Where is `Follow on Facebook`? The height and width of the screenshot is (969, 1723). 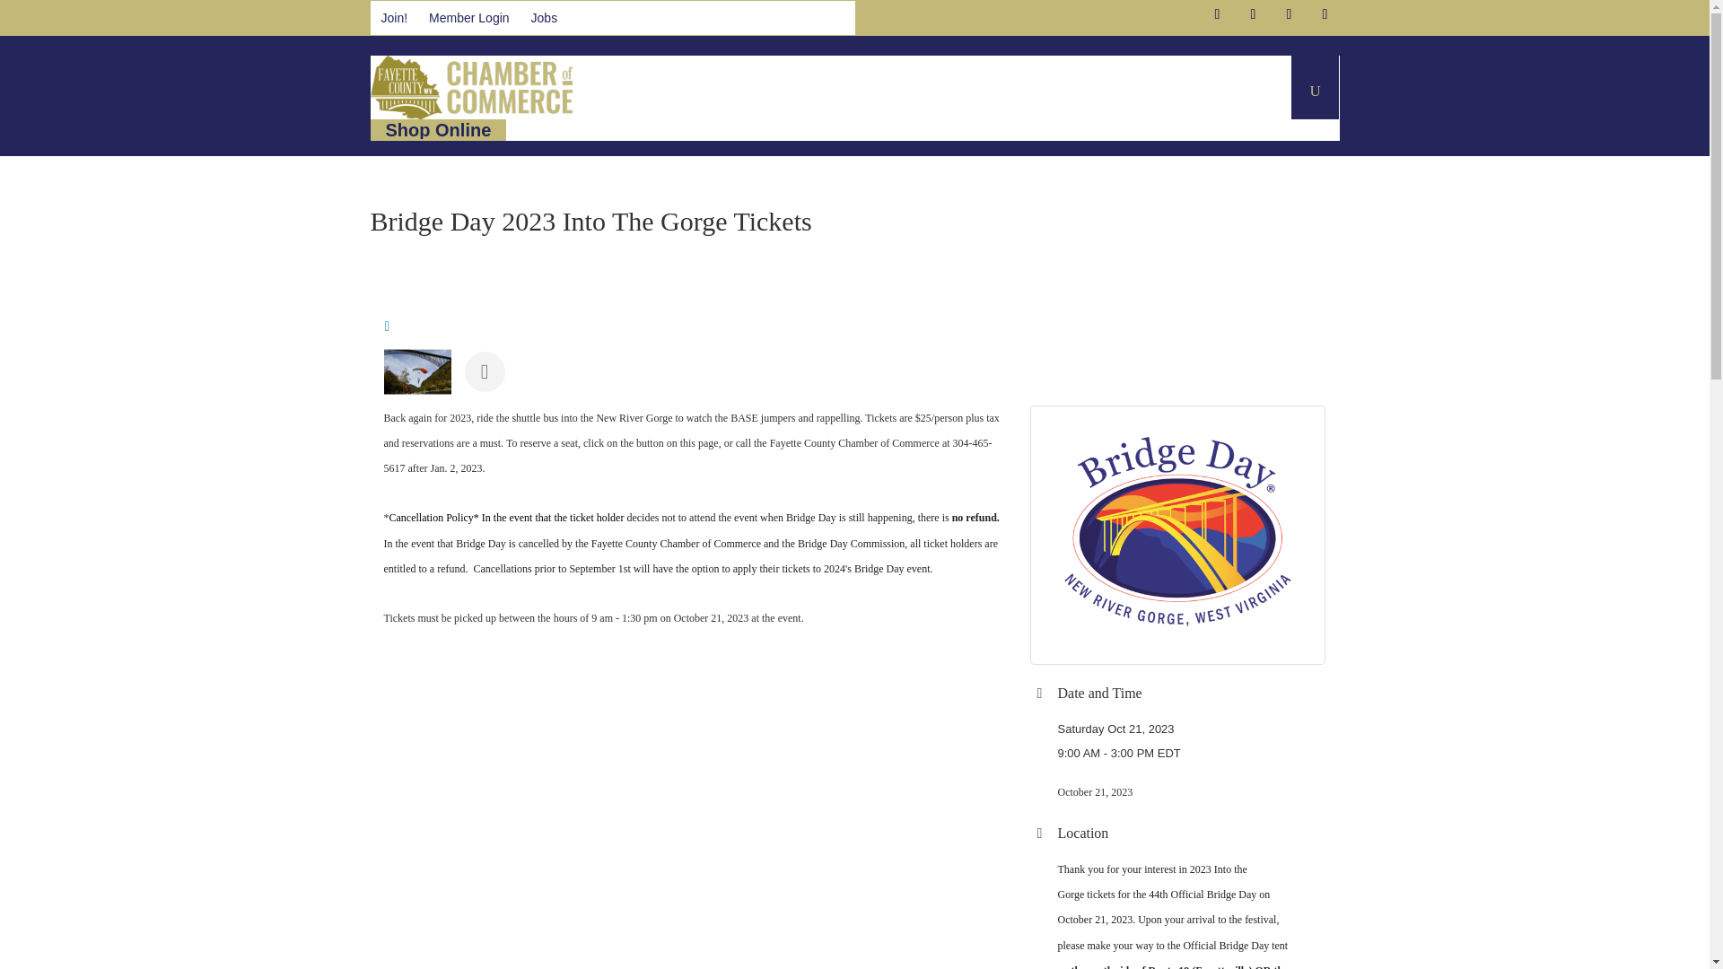
Follow on Facebook is located at coordinates (1217, 14).